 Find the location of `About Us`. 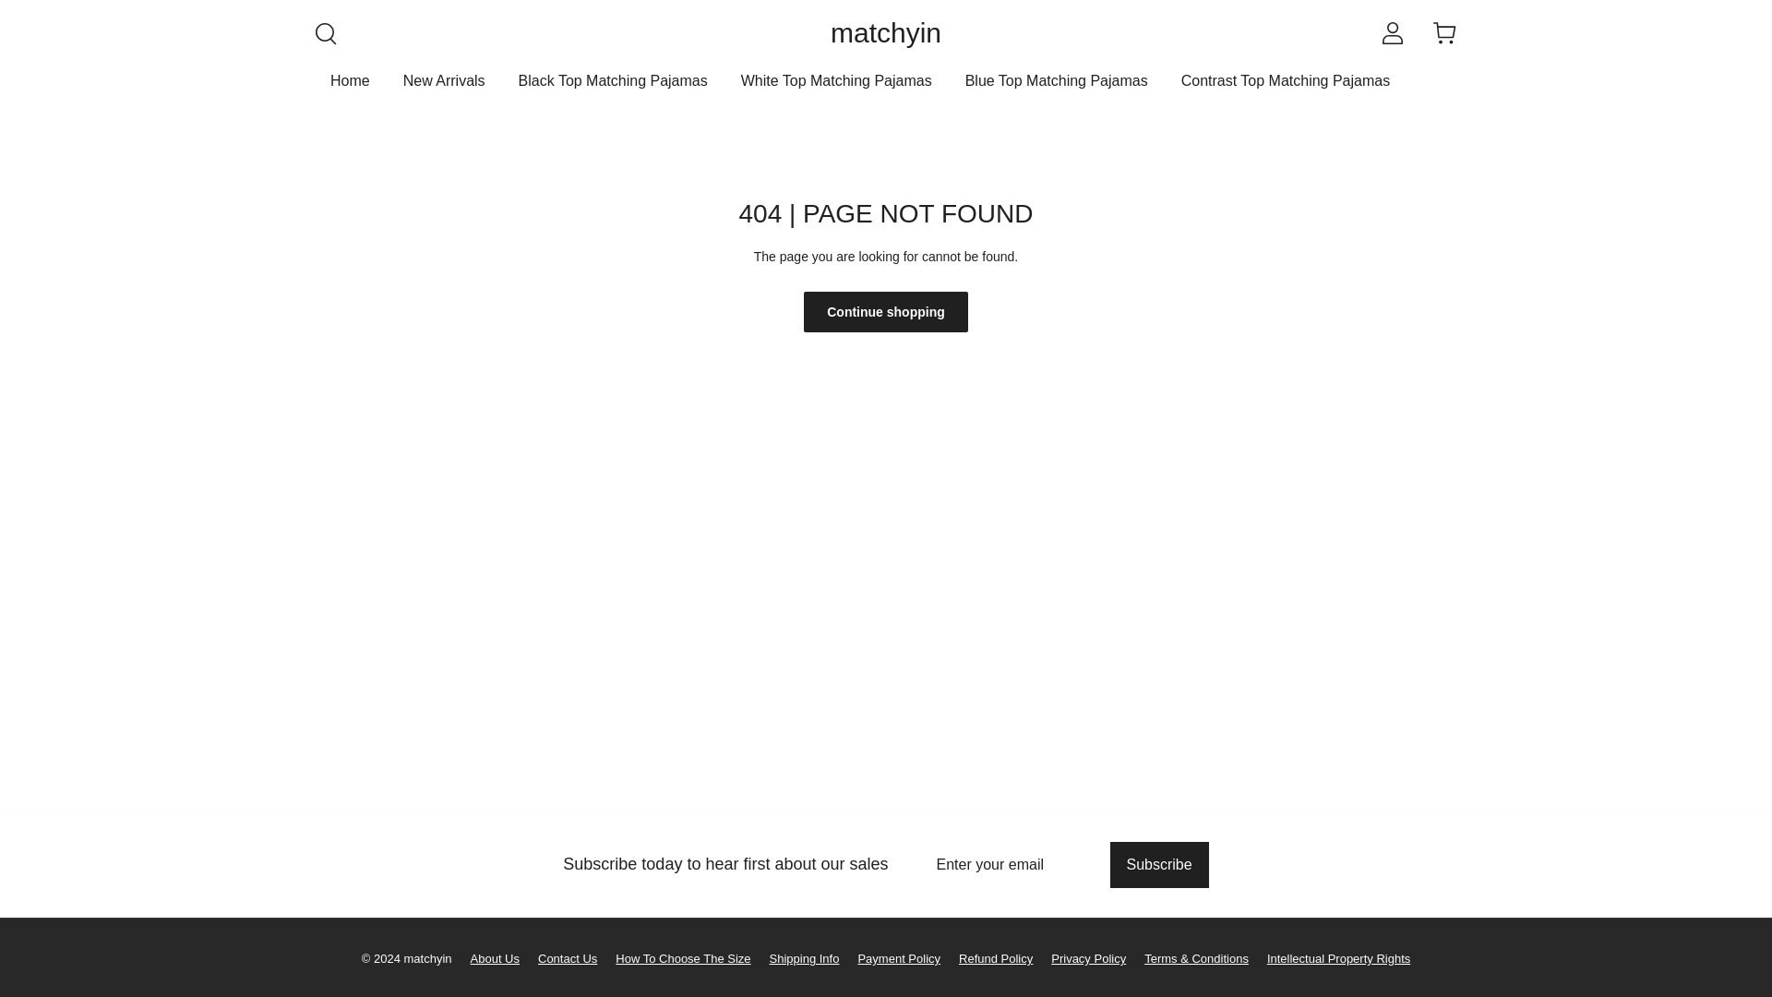

About Us is located at coordinates (485, 954).